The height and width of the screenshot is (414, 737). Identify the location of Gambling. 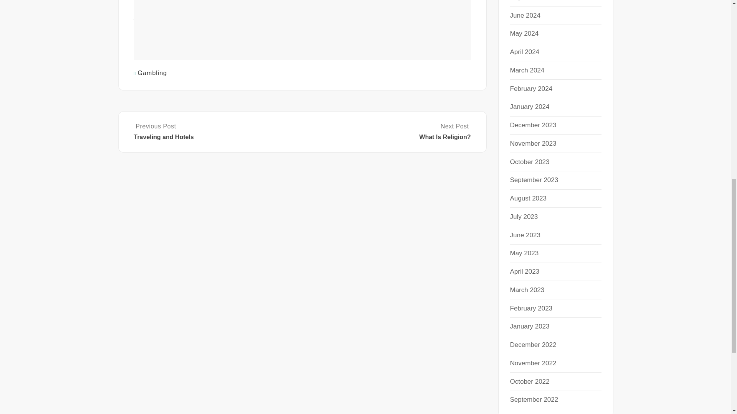
(152, 73).